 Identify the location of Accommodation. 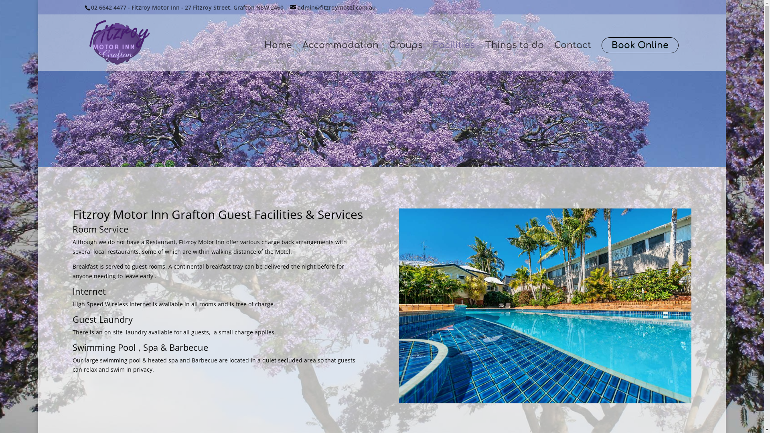
(340, 57).